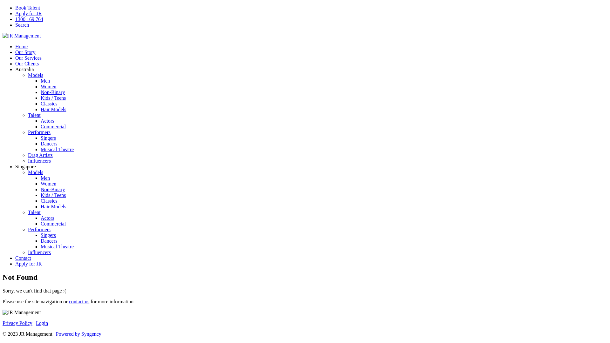 This screenshot has width=610, height=343. What do you see at coordinates (49, 201) in the screenshot?
I see `Classics` at bounding box center [49, 201].